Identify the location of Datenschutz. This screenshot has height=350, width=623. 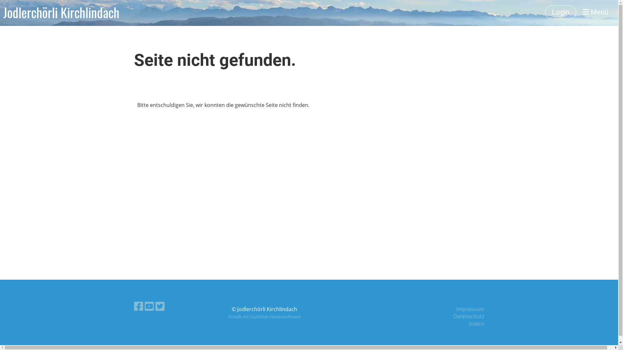
(469, 316).